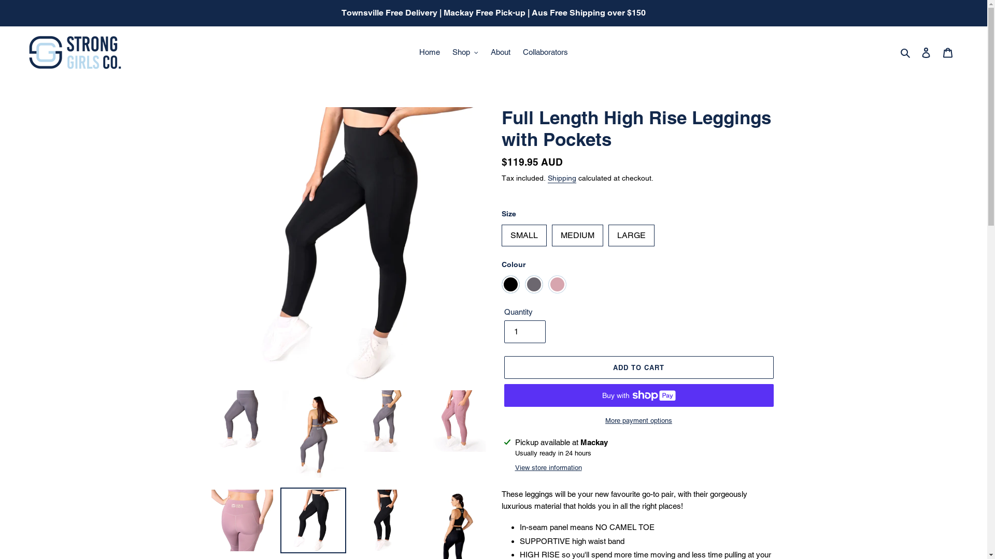 The width and height of the screenshot is (995, 559). Describe the element at coordinates (638, 421) in the screenshot. I see `More payment options` at that location.